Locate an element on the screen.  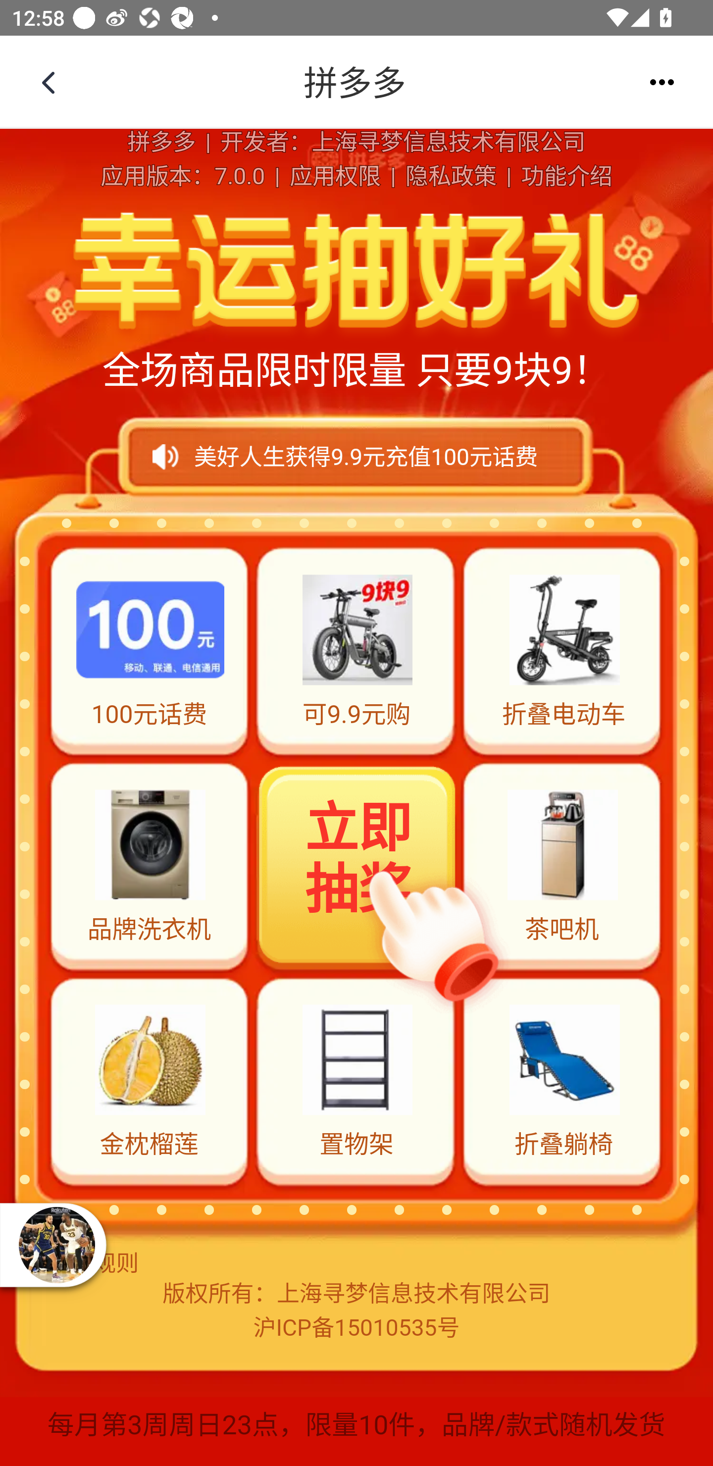
立即抽奖 is located at coordinates (357, 864).